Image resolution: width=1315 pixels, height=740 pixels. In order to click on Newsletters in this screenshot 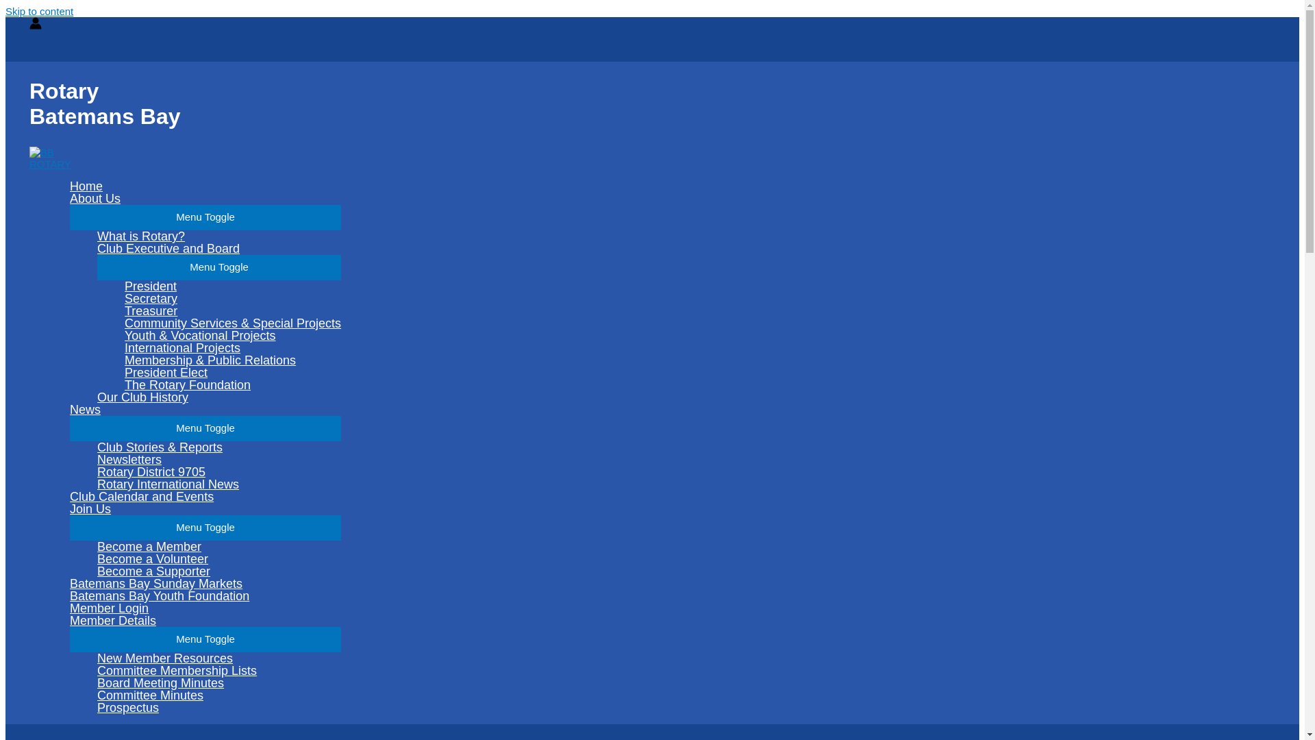, I will do `click(219, 460)`.